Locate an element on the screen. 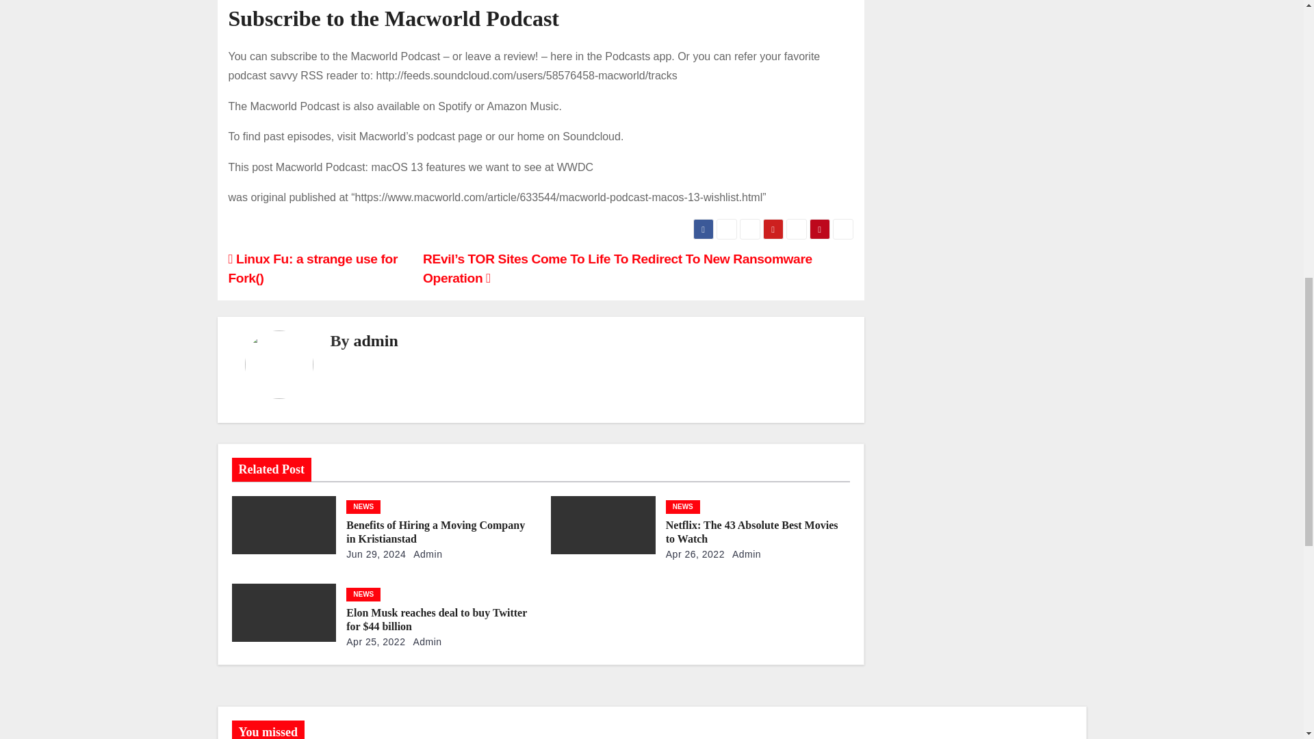 This screenshot has width=1314, height=739. NEWS is located at coordinates (683, 506).